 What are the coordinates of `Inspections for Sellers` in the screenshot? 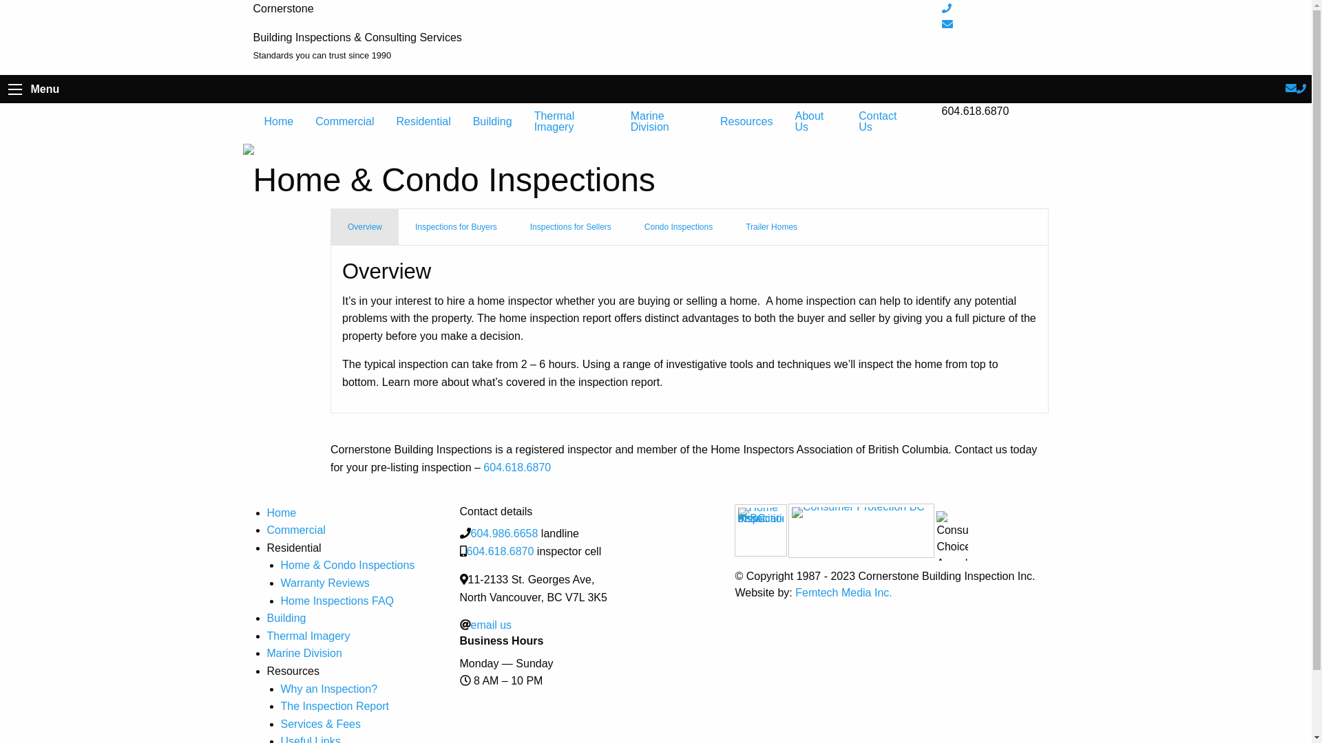 It's located at (571, 227).